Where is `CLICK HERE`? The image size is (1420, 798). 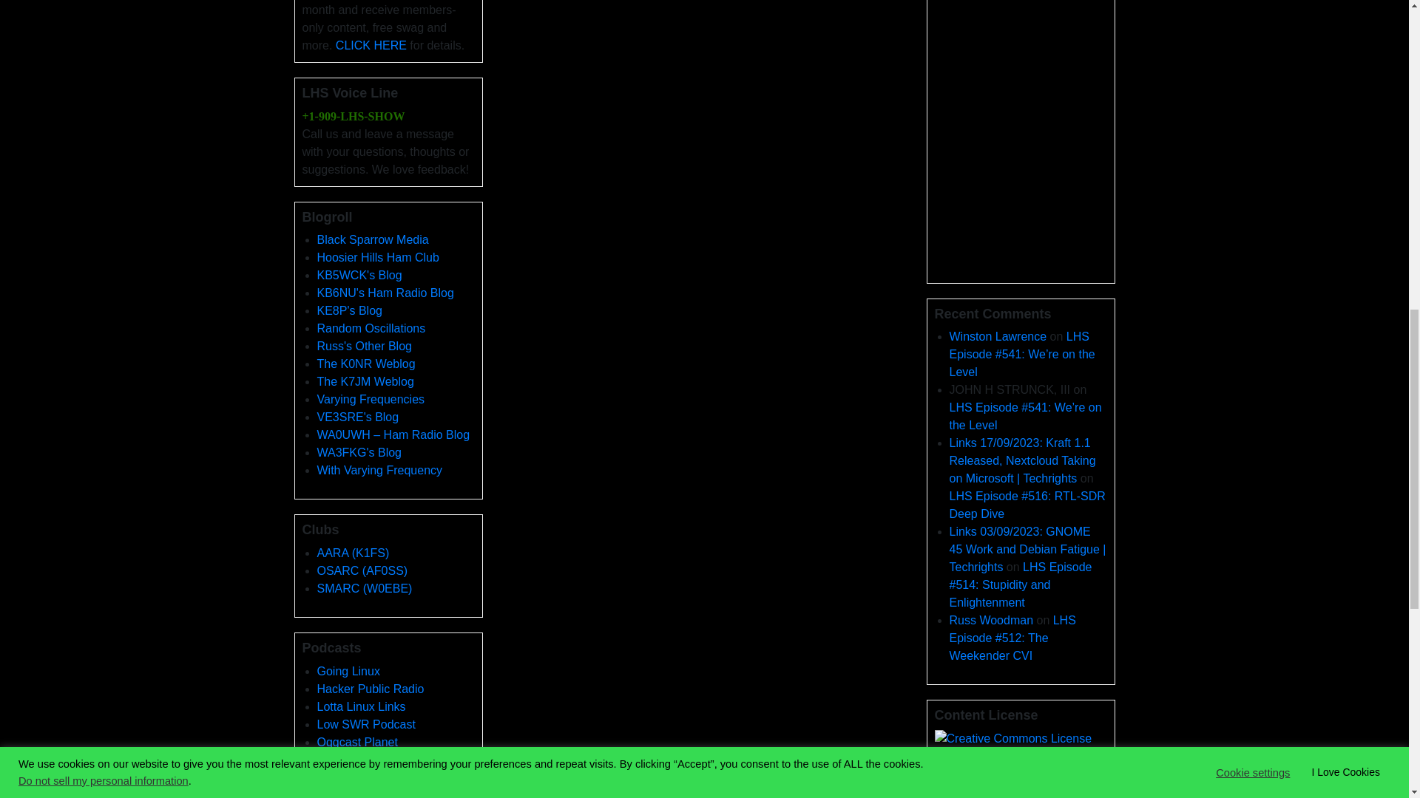 CLICK HERE is located at coordinates (371, 45).